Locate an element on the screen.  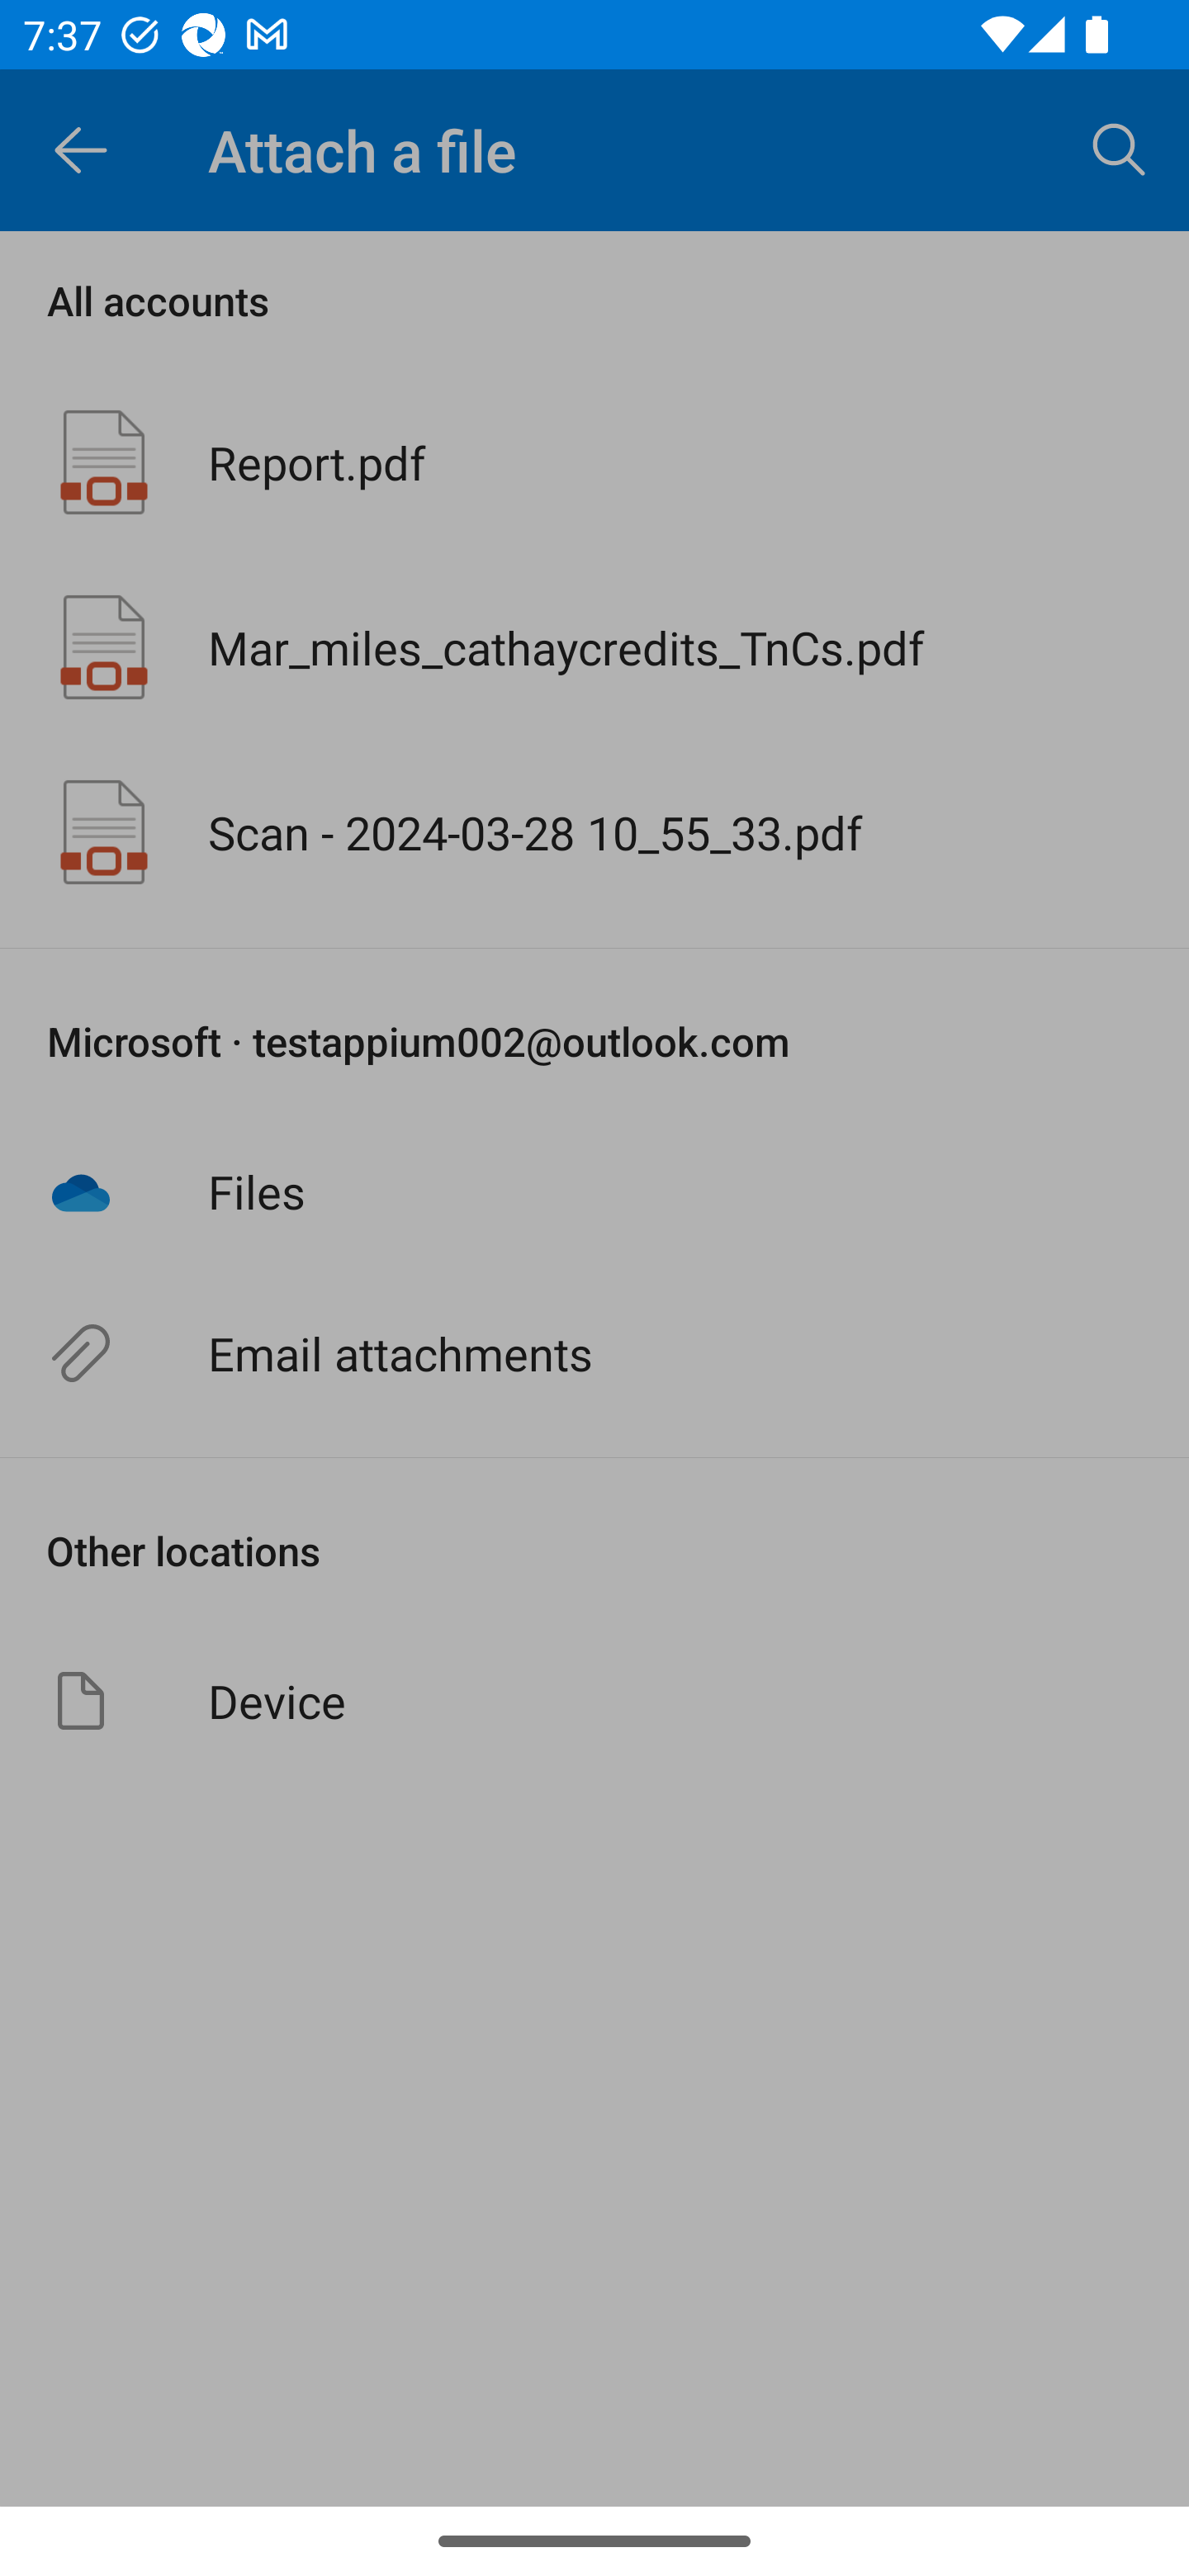
Files is located at coordinates (594, 1191).